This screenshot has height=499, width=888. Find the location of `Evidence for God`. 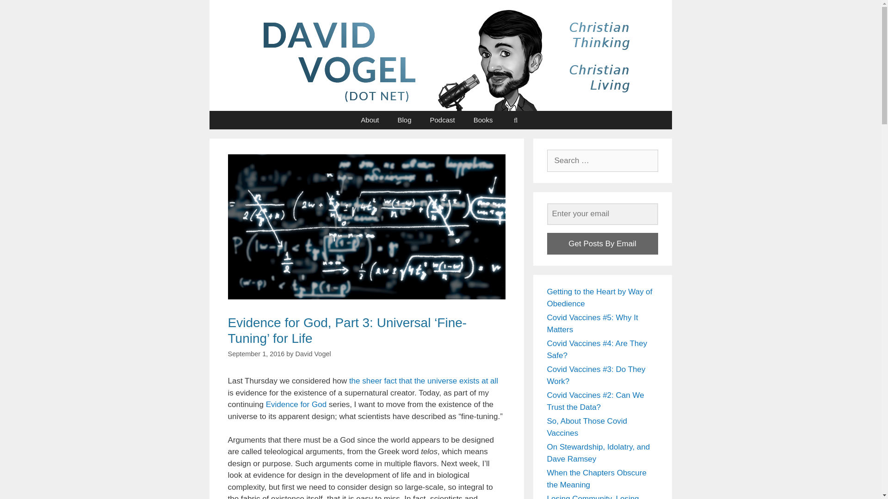

Evidence for God is located at coordinates (296, 404).